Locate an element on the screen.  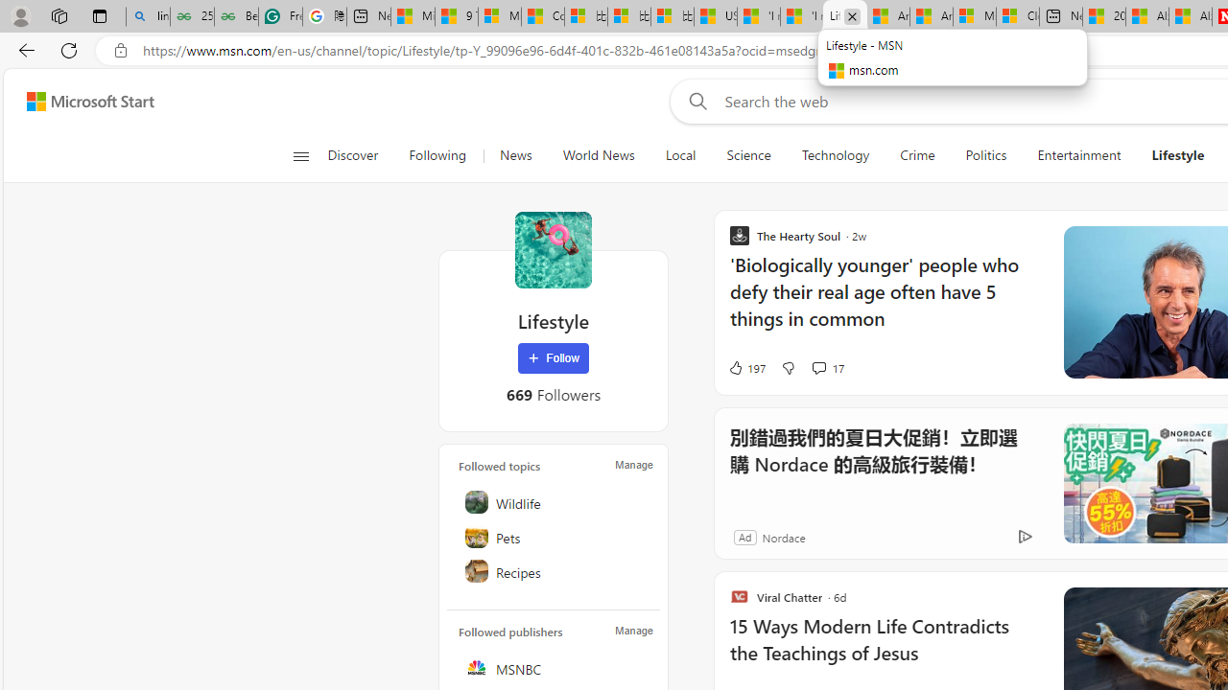
View comments 17 Comment is located at coordinates (817, 367).